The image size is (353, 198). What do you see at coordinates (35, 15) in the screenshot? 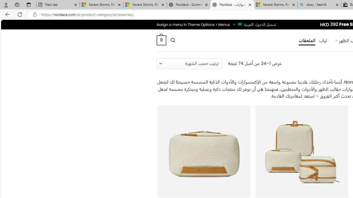
I see `View site information` at bounding box center [35, 15].